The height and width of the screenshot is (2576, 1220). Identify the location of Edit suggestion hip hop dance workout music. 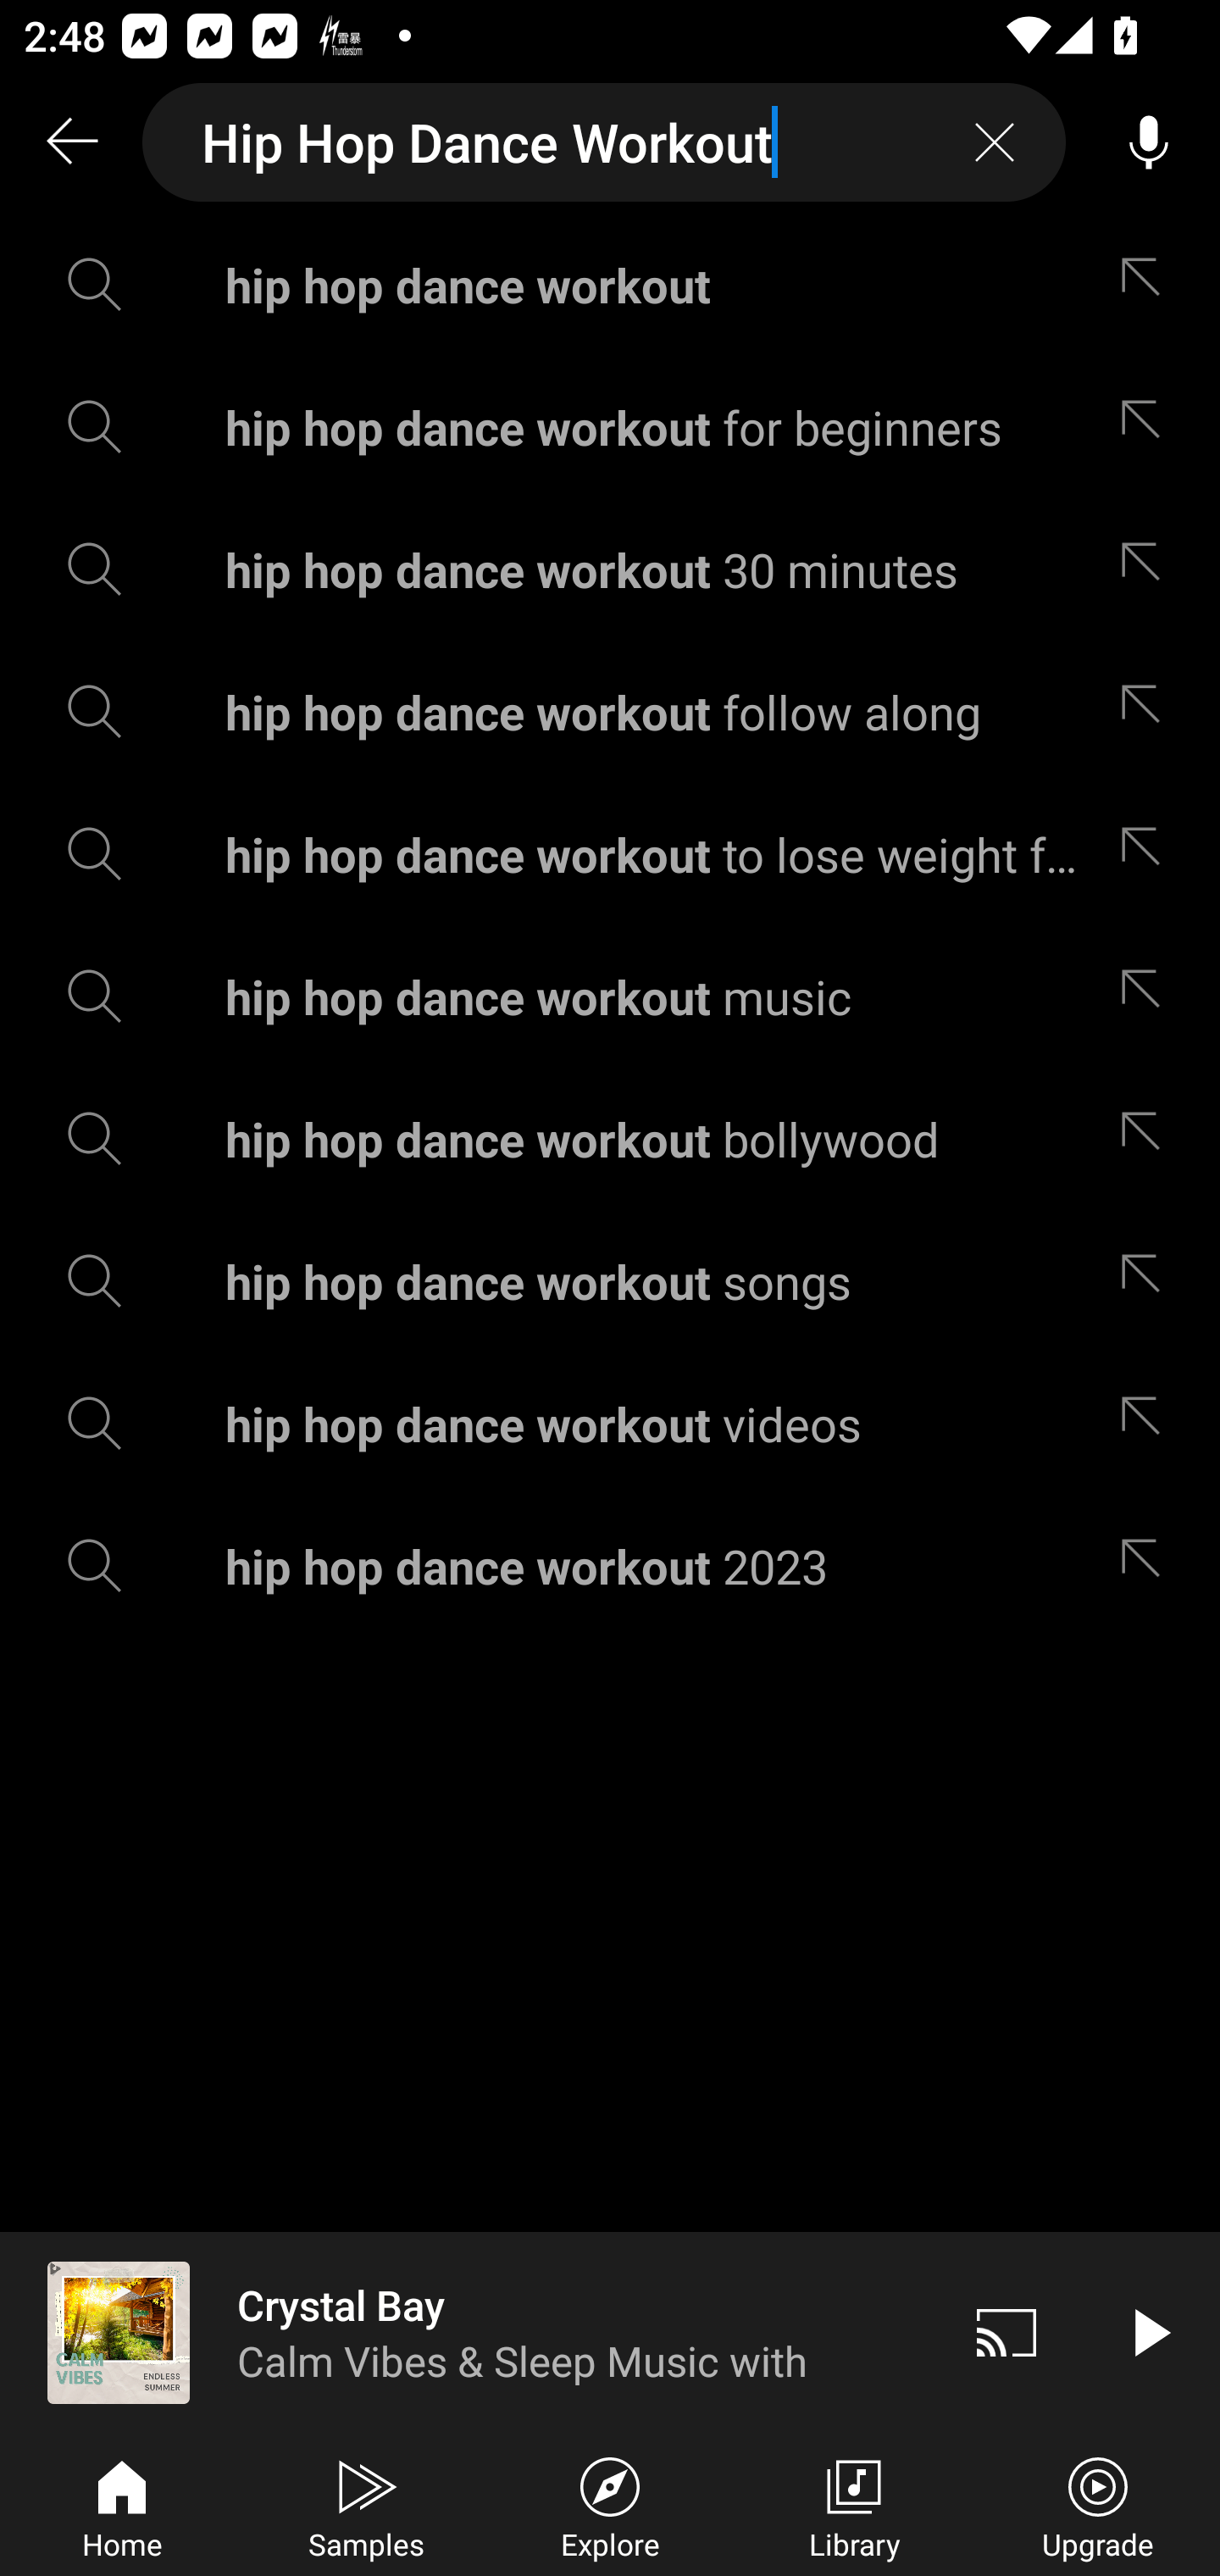
(1148, 995).